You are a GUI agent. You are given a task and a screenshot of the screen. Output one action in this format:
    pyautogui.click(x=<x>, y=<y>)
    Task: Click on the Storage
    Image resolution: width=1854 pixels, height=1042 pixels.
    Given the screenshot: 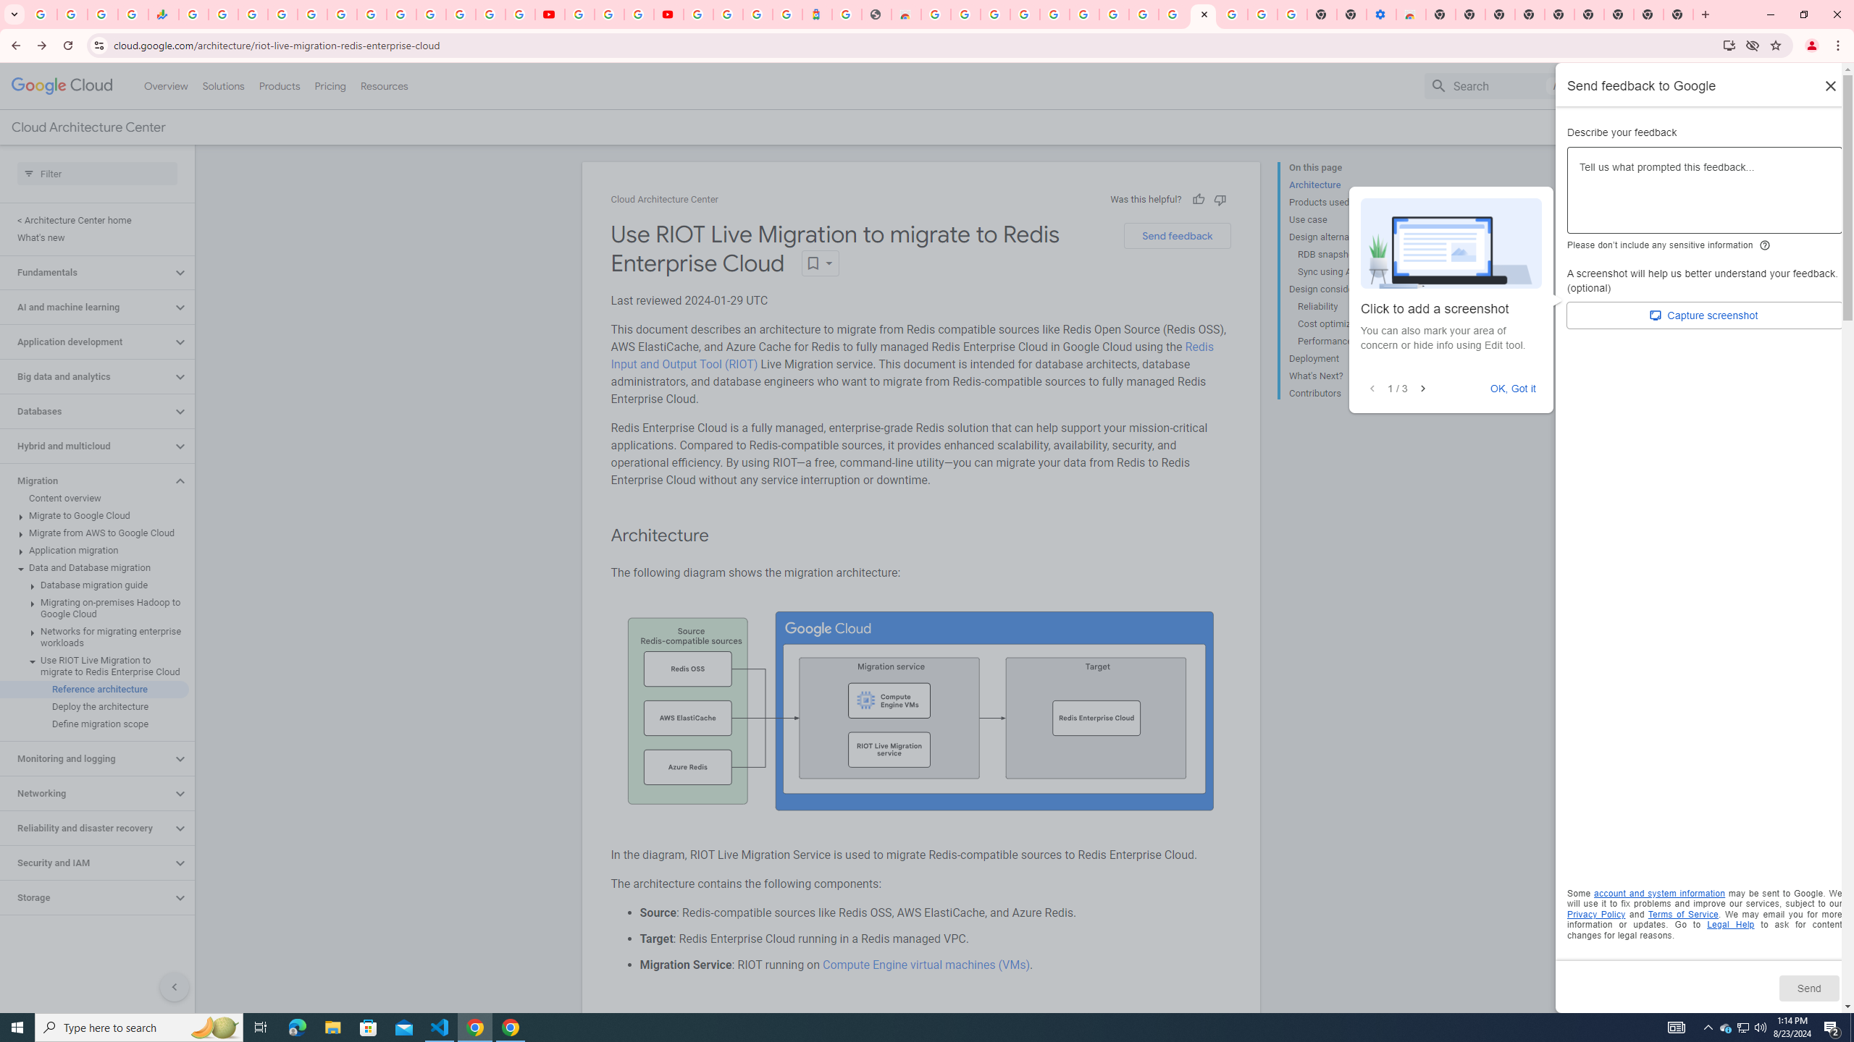 What is the action you would take?
    pyautogui.click(x=86, y=897)
    